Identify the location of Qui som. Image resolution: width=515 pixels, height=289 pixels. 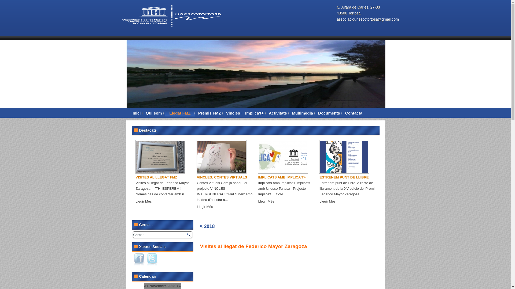
(154, 113).